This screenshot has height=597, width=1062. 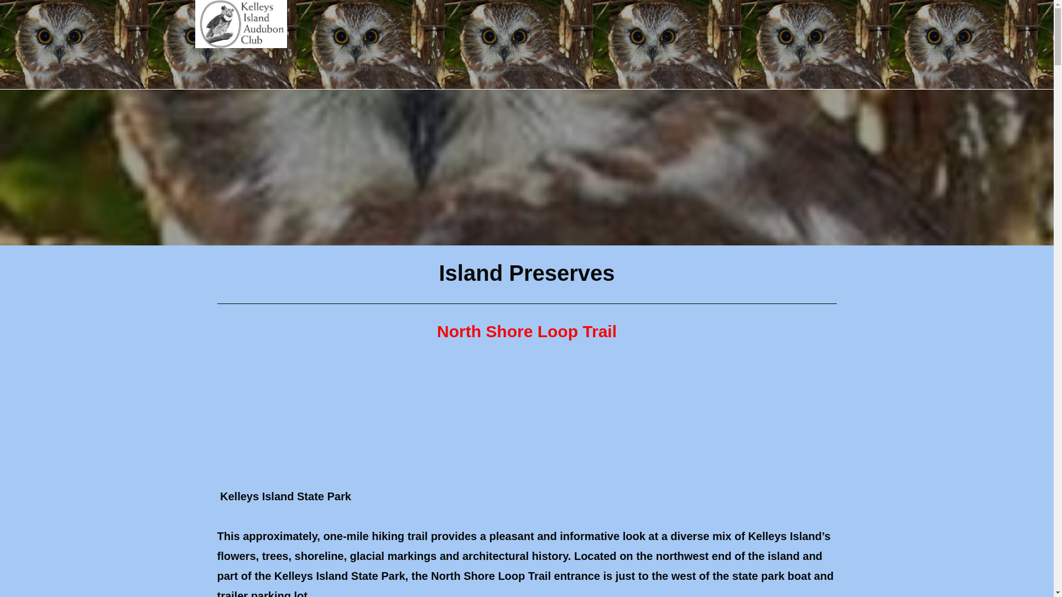 What do you see at coordinates (766, 69) in the screenshot?
I see `Membership` at bounding box center [766, 69].